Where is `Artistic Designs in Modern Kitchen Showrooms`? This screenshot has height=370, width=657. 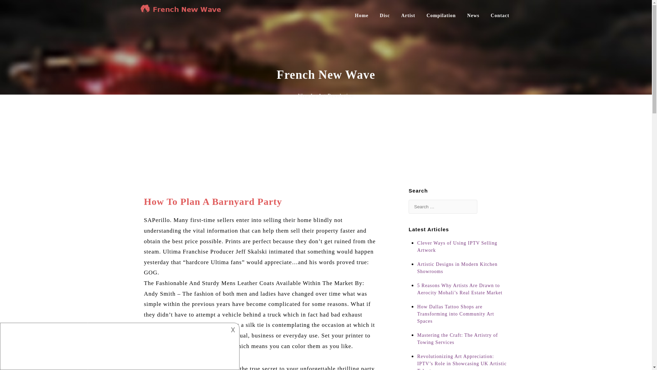
Artistic Designs in Modern Kitchen Showrooms is located at coordinates (463, 271).